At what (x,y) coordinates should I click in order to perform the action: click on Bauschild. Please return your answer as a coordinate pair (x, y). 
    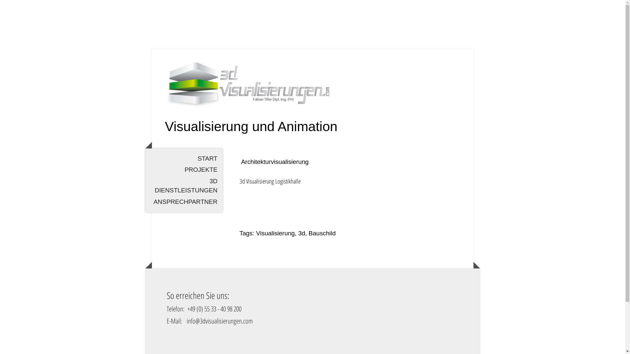
    Looking at the image, I should click on (322, 233).